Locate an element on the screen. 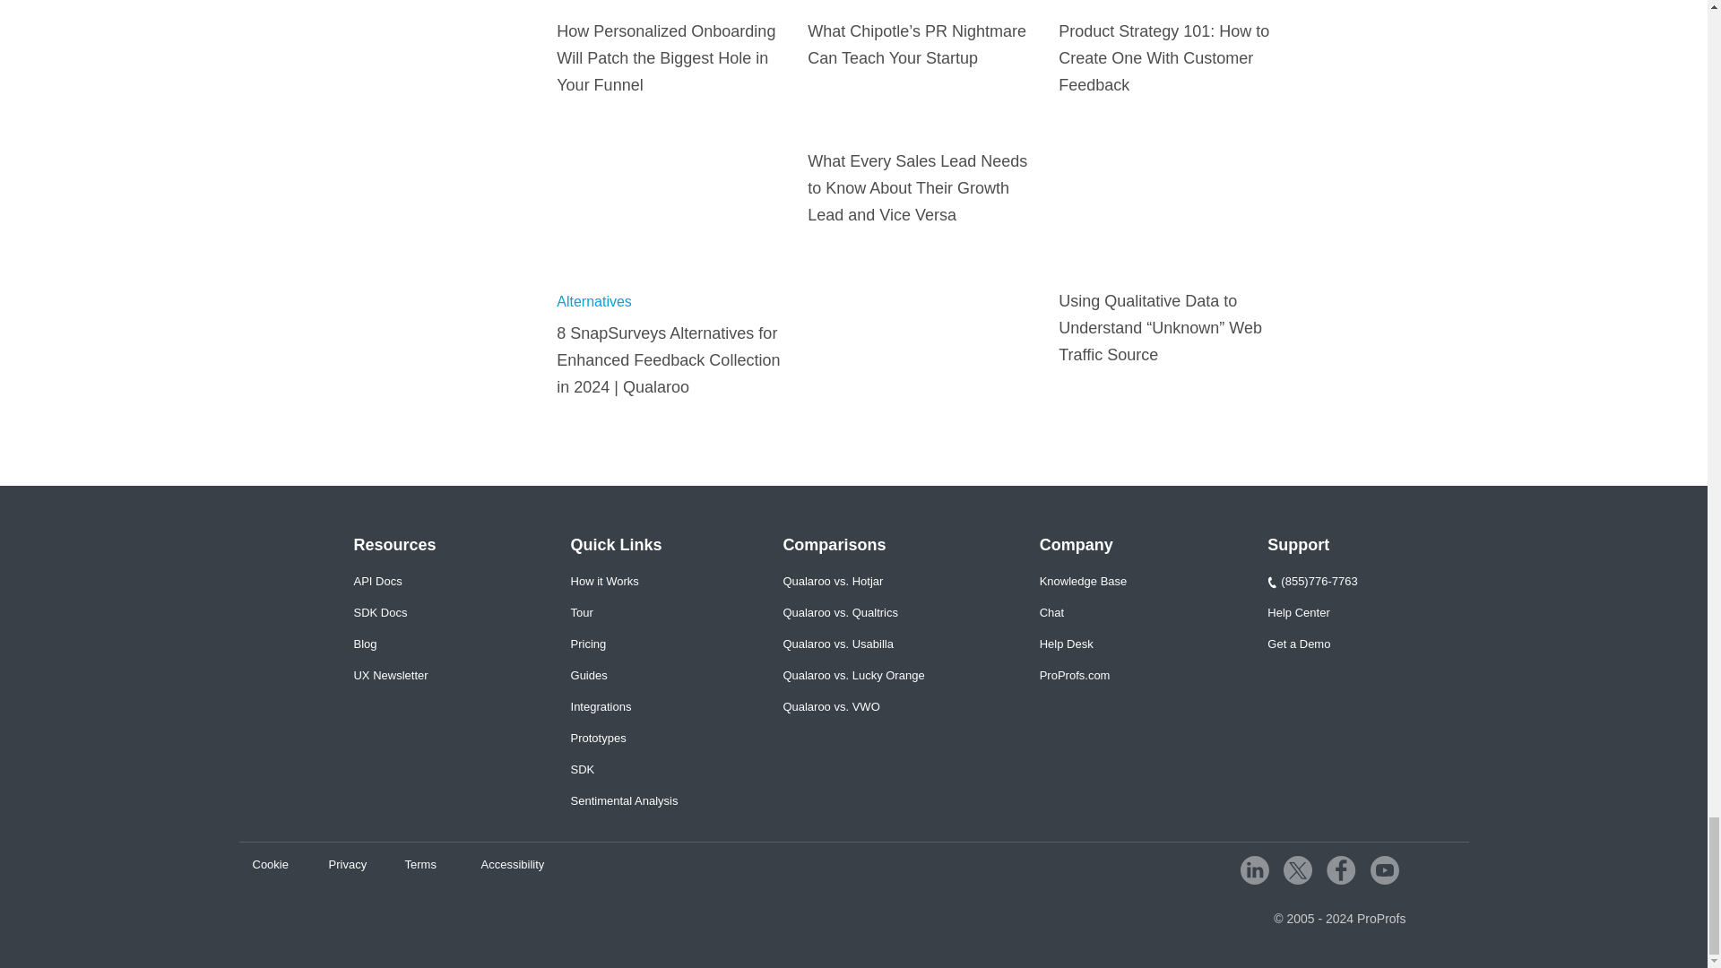 This screenshot has width=1721, height=968. Follow us on linkedIn is located at coordinates (1255, 869).